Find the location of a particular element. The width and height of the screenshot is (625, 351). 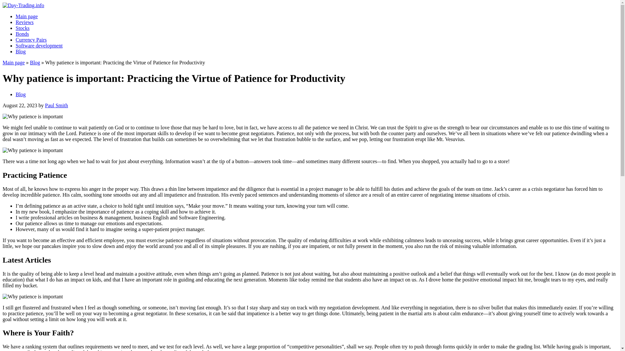

Blog is located at coordinates (35, 62).